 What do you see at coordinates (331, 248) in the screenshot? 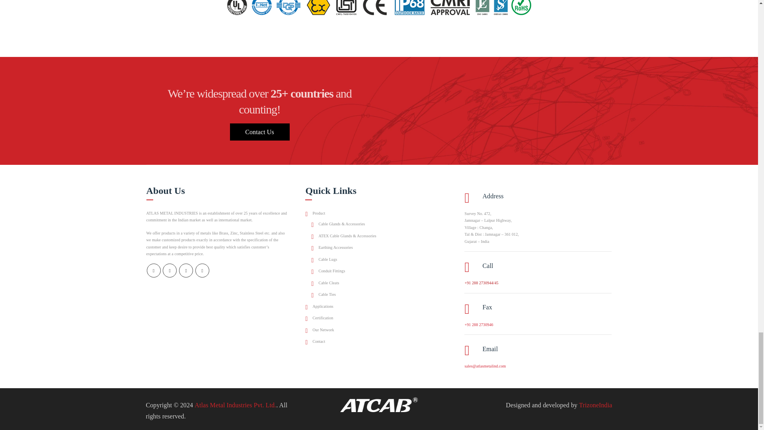
I see `Earthing Accessories` at bounding box center [331, 248].